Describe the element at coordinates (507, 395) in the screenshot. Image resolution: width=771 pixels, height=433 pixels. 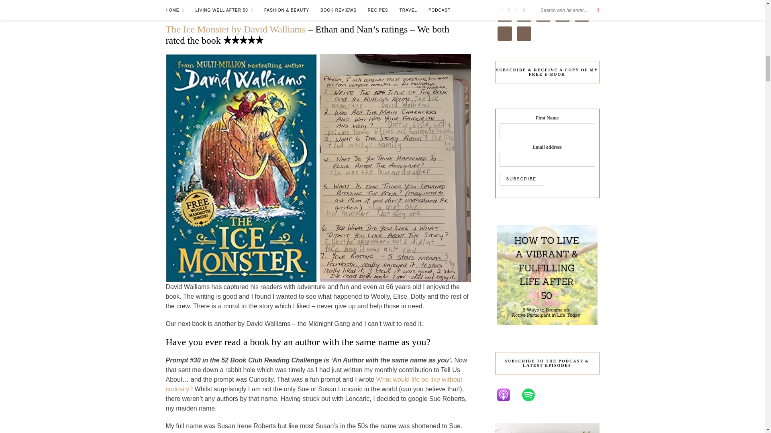
I see `Apple-Podcasts` at that location.